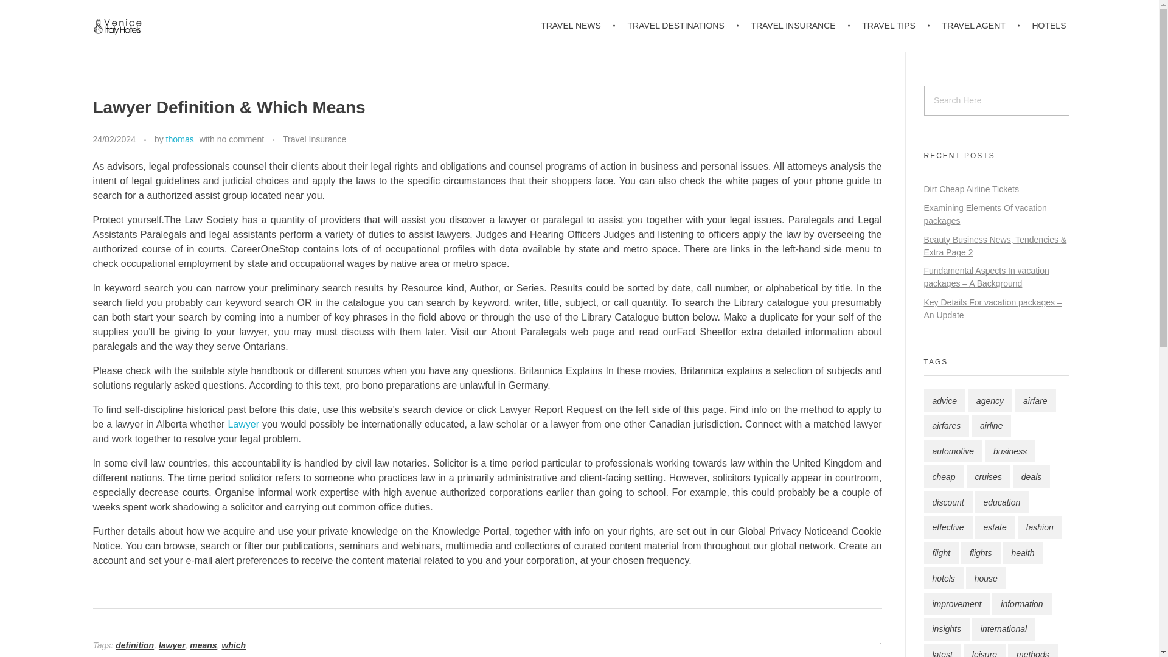  Describe the element at coordinates (34, 10) in the screenshot. I see `Search` at that location.